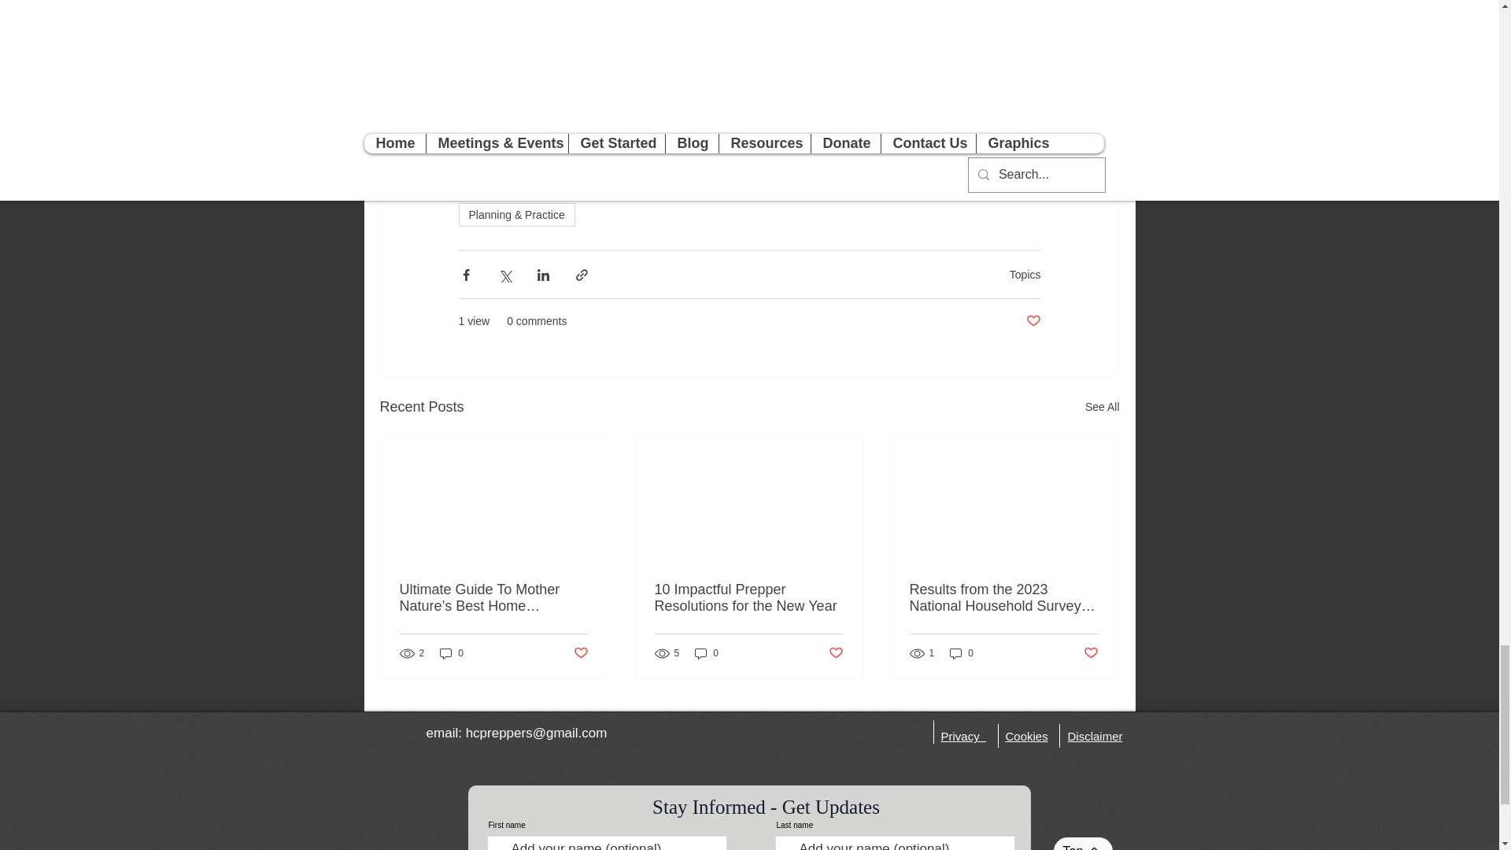 The image size is (1511, 850). I want to click on Post not marked as liked, so click(1033, 321).